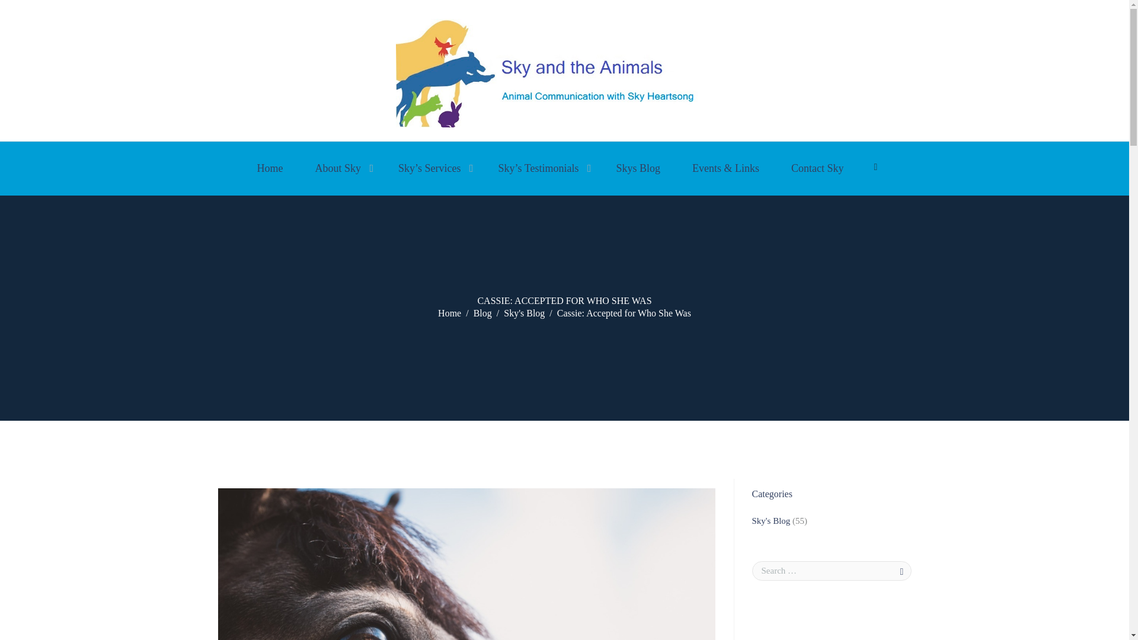  Describe the element at coordinates (482, 313) in the screenshot. I see `Blog` at that location.